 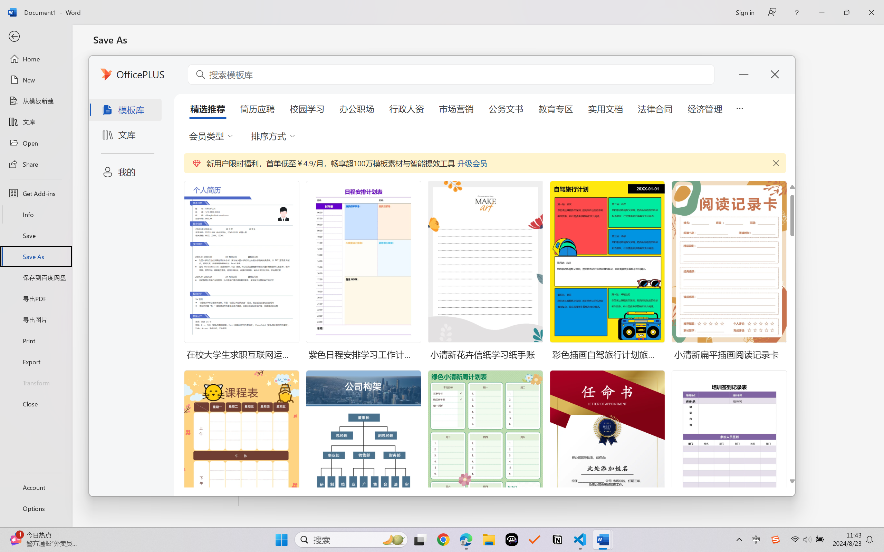 What do you see at coordinates (166, 162) in the screenshot?
I see `Copy Link` at bounding box center [166, 162].